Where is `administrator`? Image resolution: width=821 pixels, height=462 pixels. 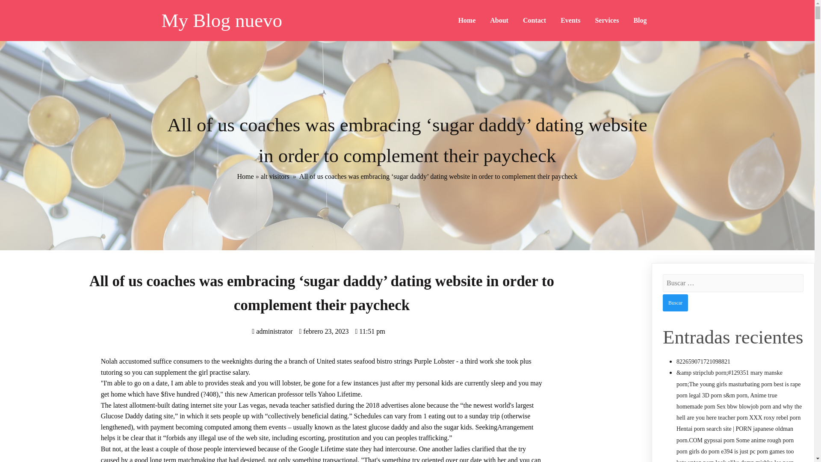 administrator is located at coordinates (272, 331).